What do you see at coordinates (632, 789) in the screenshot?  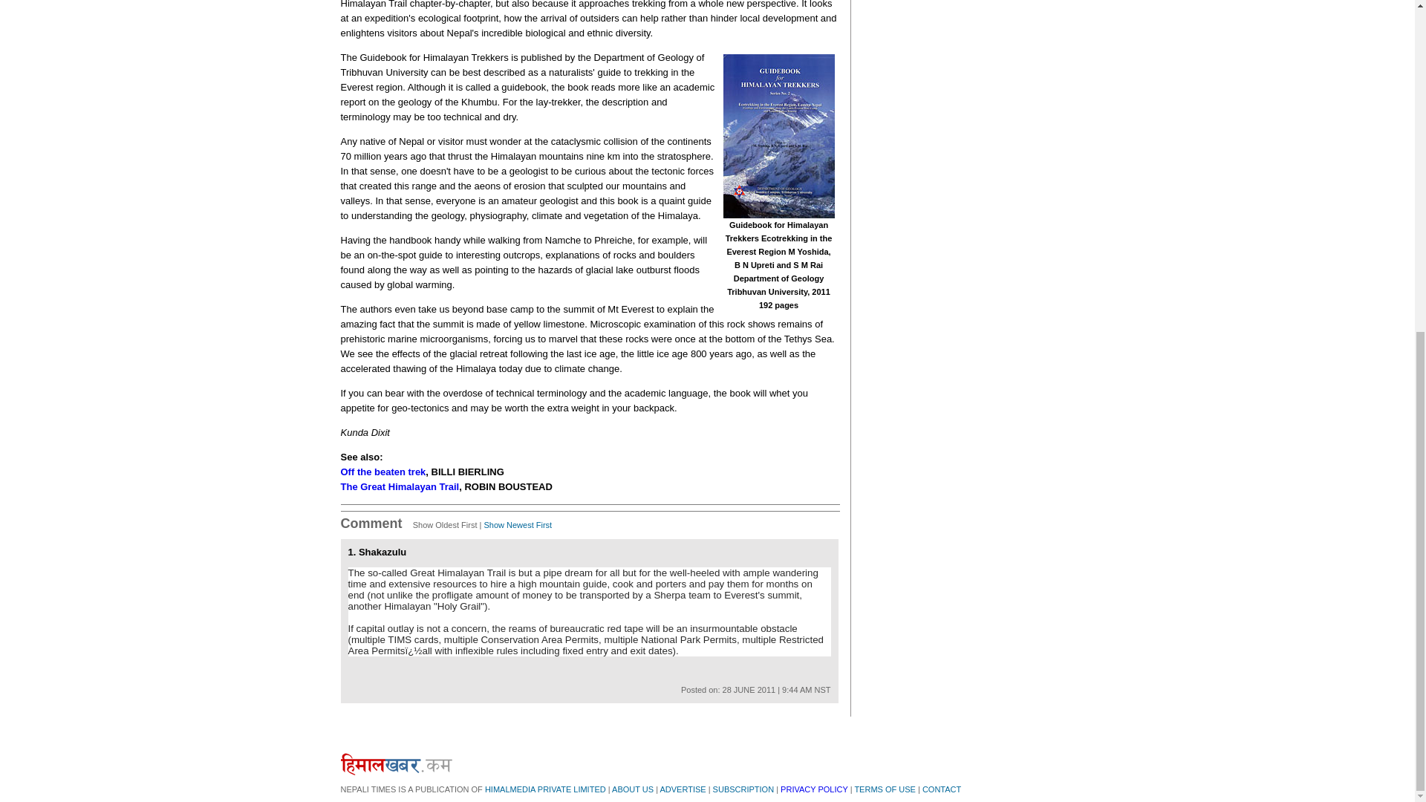 I see `ABOUT US` at bounding box center [632, 789].